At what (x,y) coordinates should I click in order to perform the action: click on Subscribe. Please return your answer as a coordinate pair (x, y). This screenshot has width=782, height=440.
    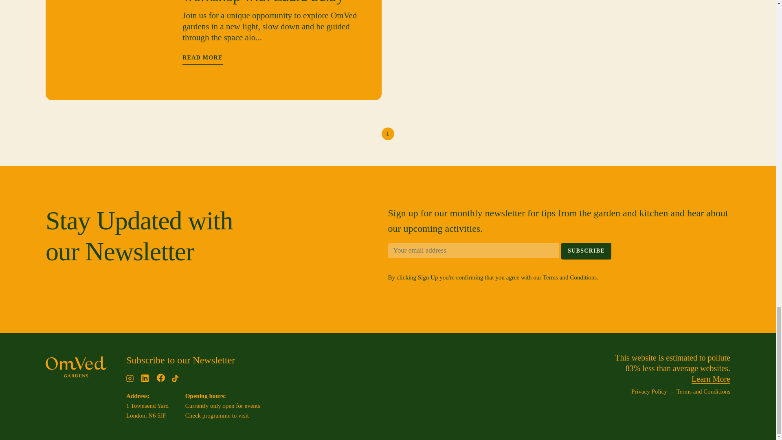
    Looking at the image, I should click on (586, 251).